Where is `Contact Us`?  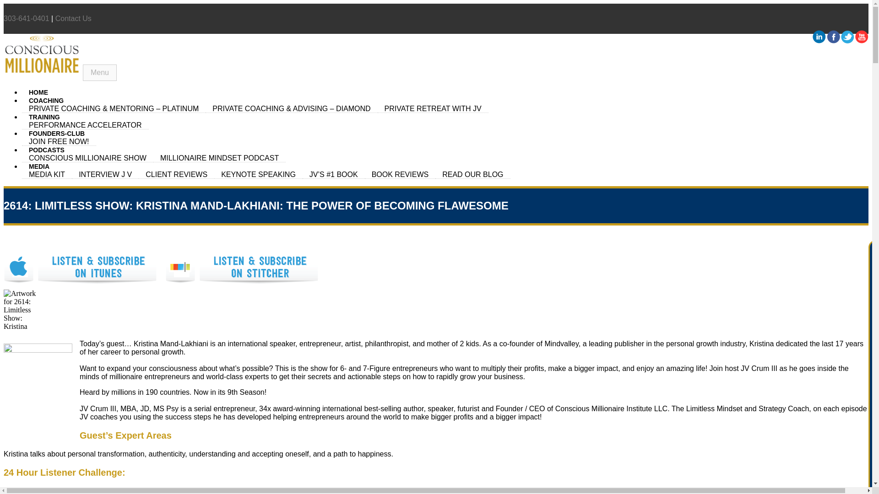
Contact Us is located at coordinates (73, 18).